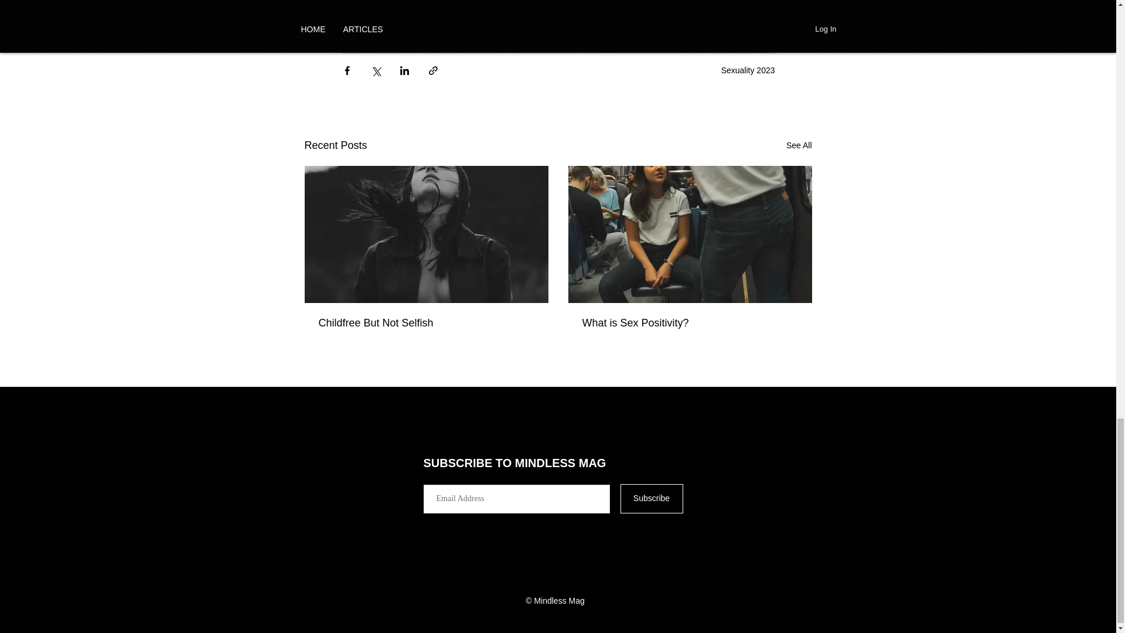  What do you see at coordinates (427, 323) in the screenshot?
I see `Childfree But Not Selfish` at bounding box center [427, 323].